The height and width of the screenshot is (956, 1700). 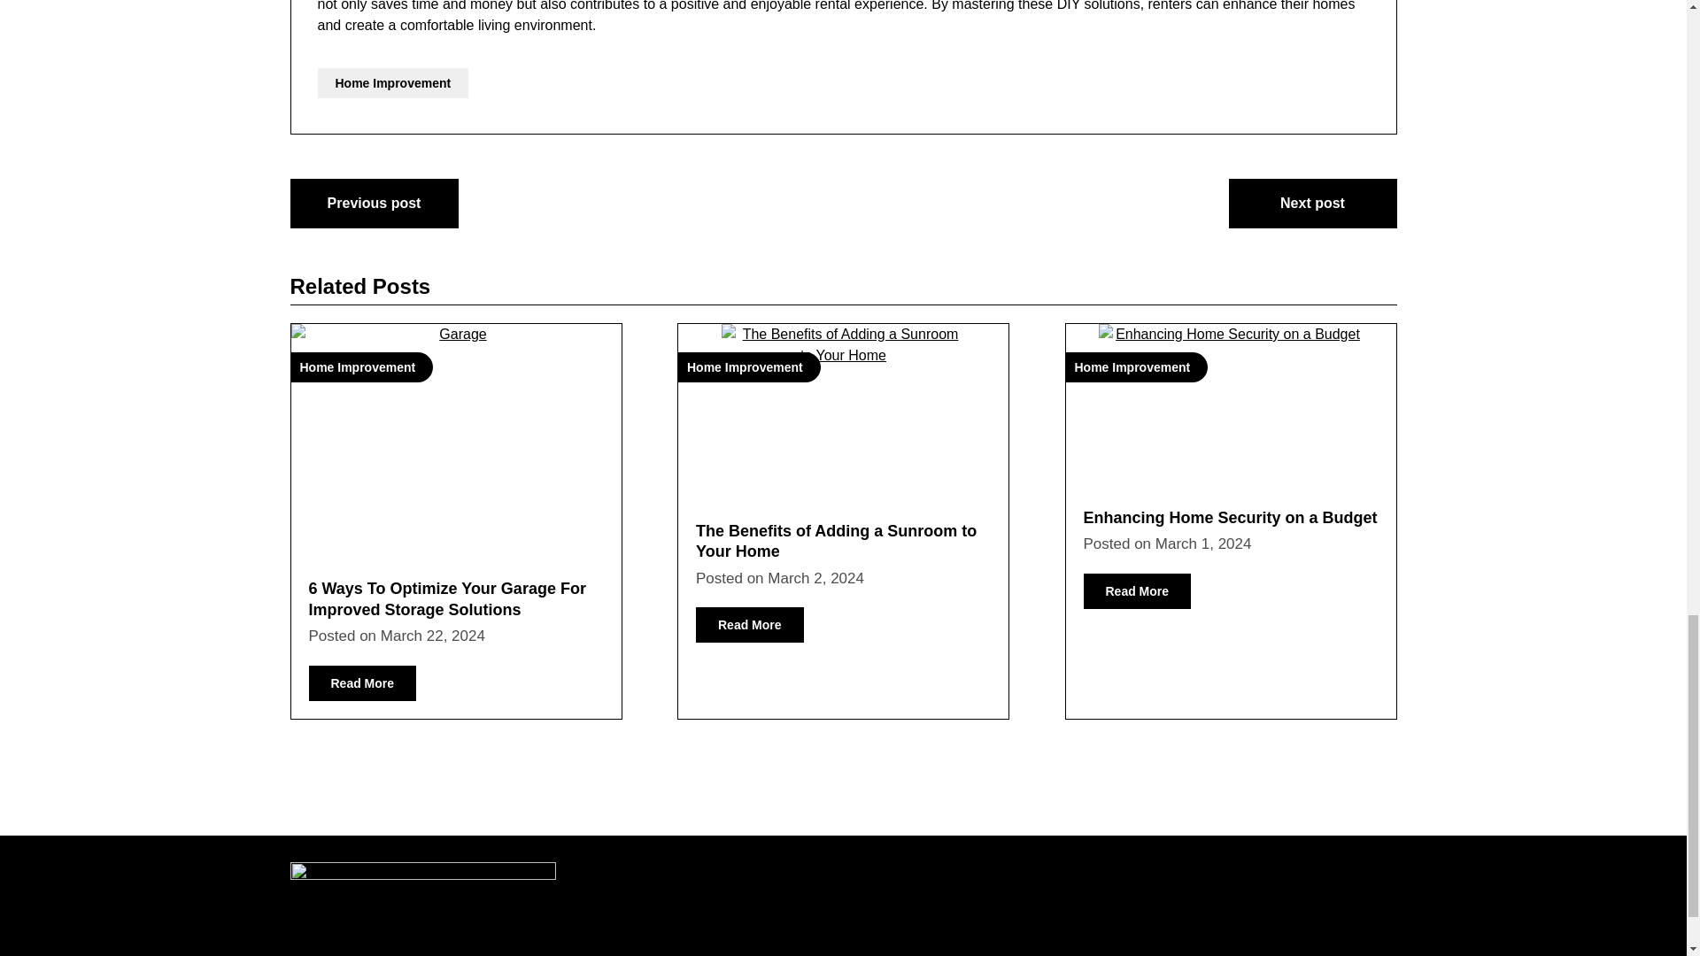 I want to click on Previous post, so click(x=375, y=204).